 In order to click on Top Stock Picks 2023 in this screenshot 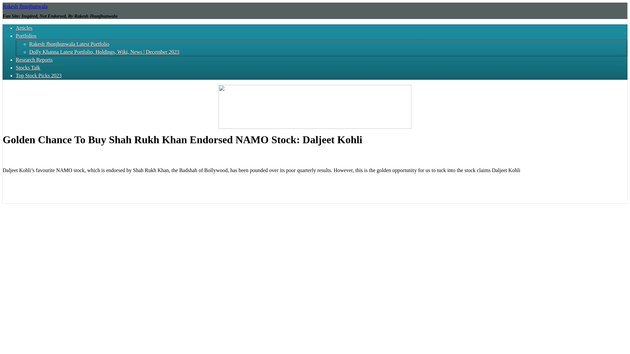, I will do `click(39, 75)`.